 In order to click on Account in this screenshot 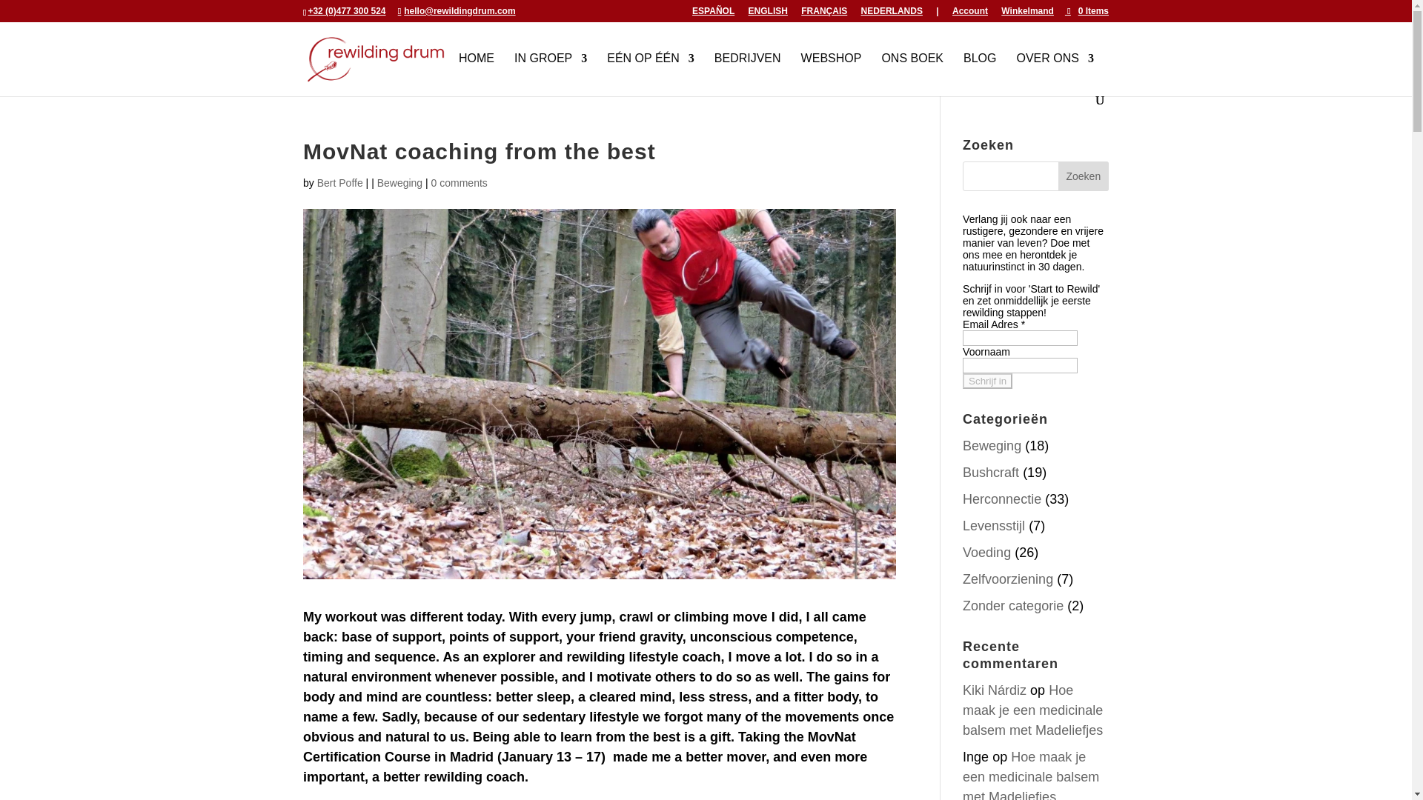, I will do `click(969, 14)`.